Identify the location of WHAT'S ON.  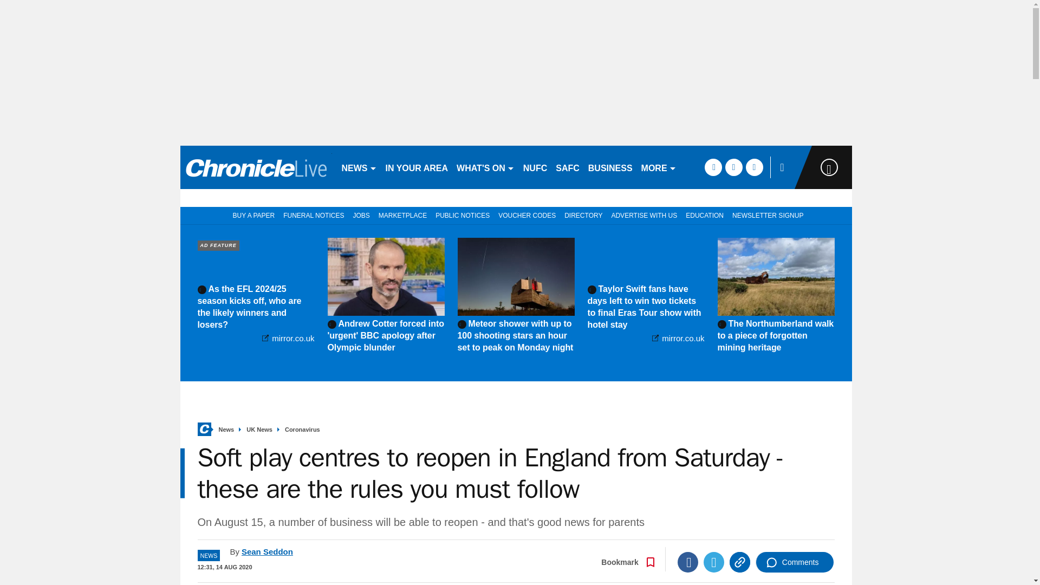
(485, 167).